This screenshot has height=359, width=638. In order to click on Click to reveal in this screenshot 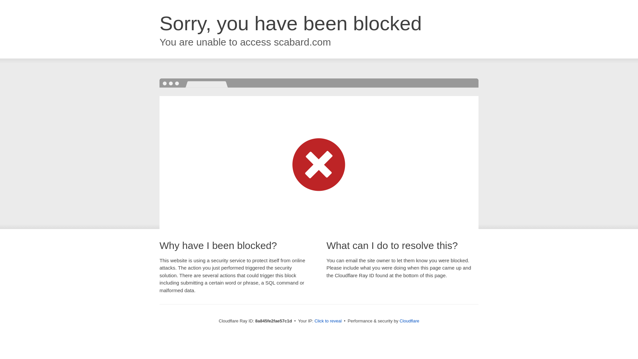, I will do `click(328, 321)`.